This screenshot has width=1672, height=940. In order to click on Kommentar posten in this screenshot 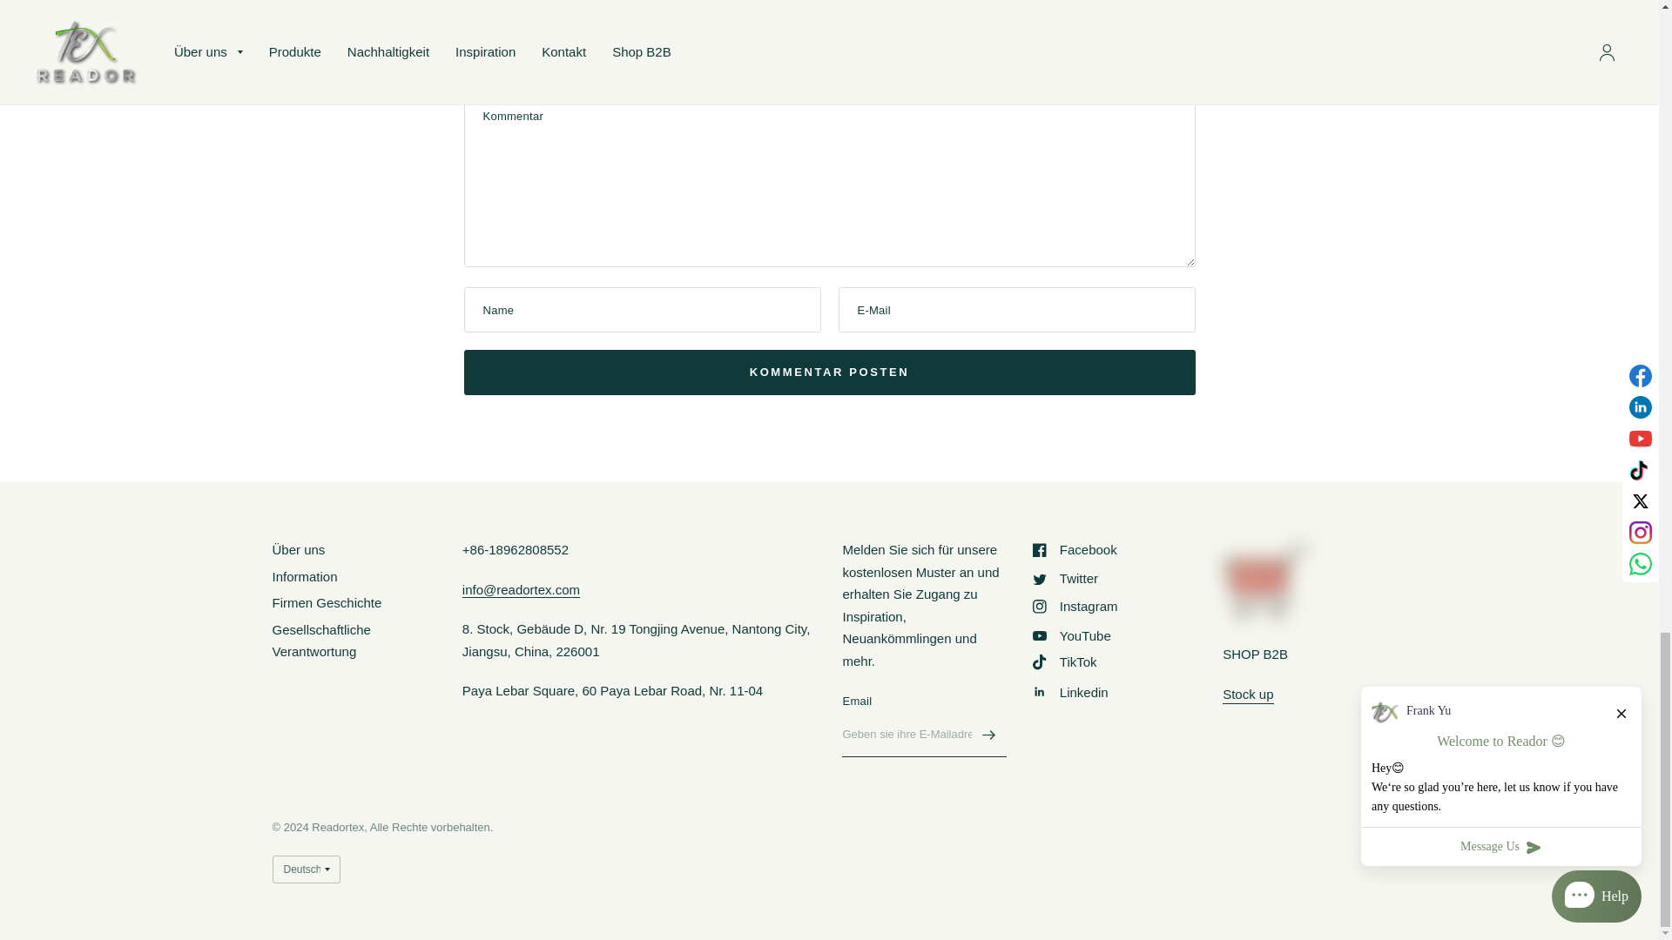, I will do `click(829, 372)`.